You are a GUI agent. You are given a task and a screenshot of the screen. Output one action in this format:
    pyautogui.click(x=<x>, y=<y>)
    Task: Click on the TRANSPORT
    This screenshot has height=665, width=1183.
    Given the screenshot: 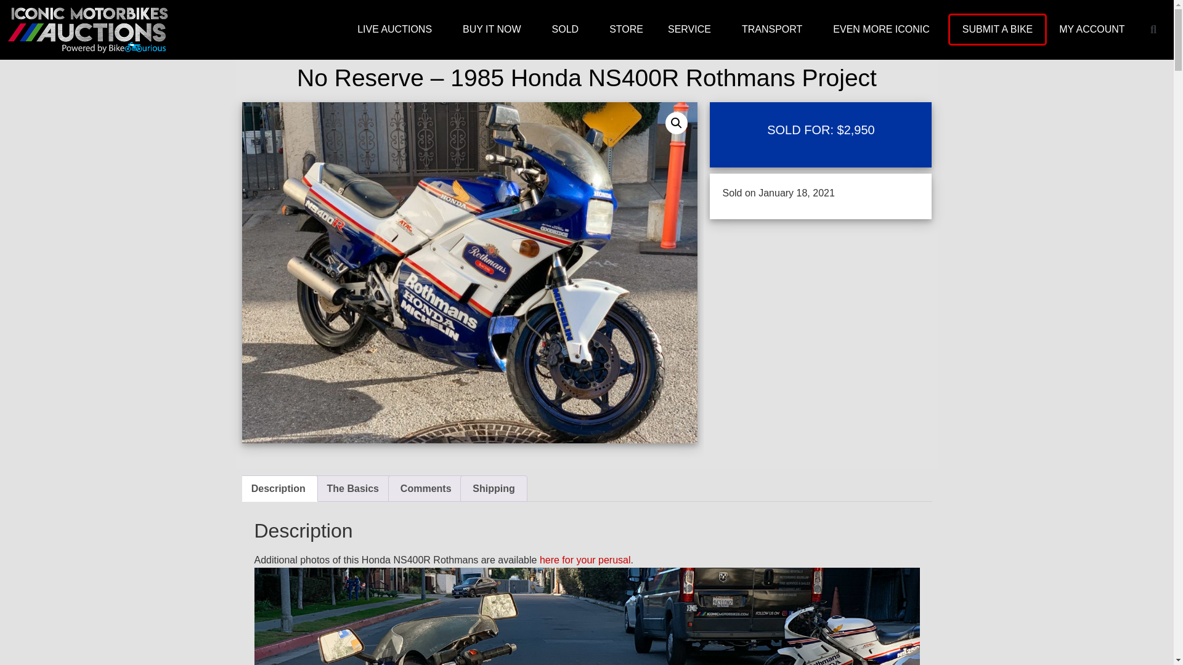 What is the action you would take?
    pyautogui.click(x=775, y=30)
    